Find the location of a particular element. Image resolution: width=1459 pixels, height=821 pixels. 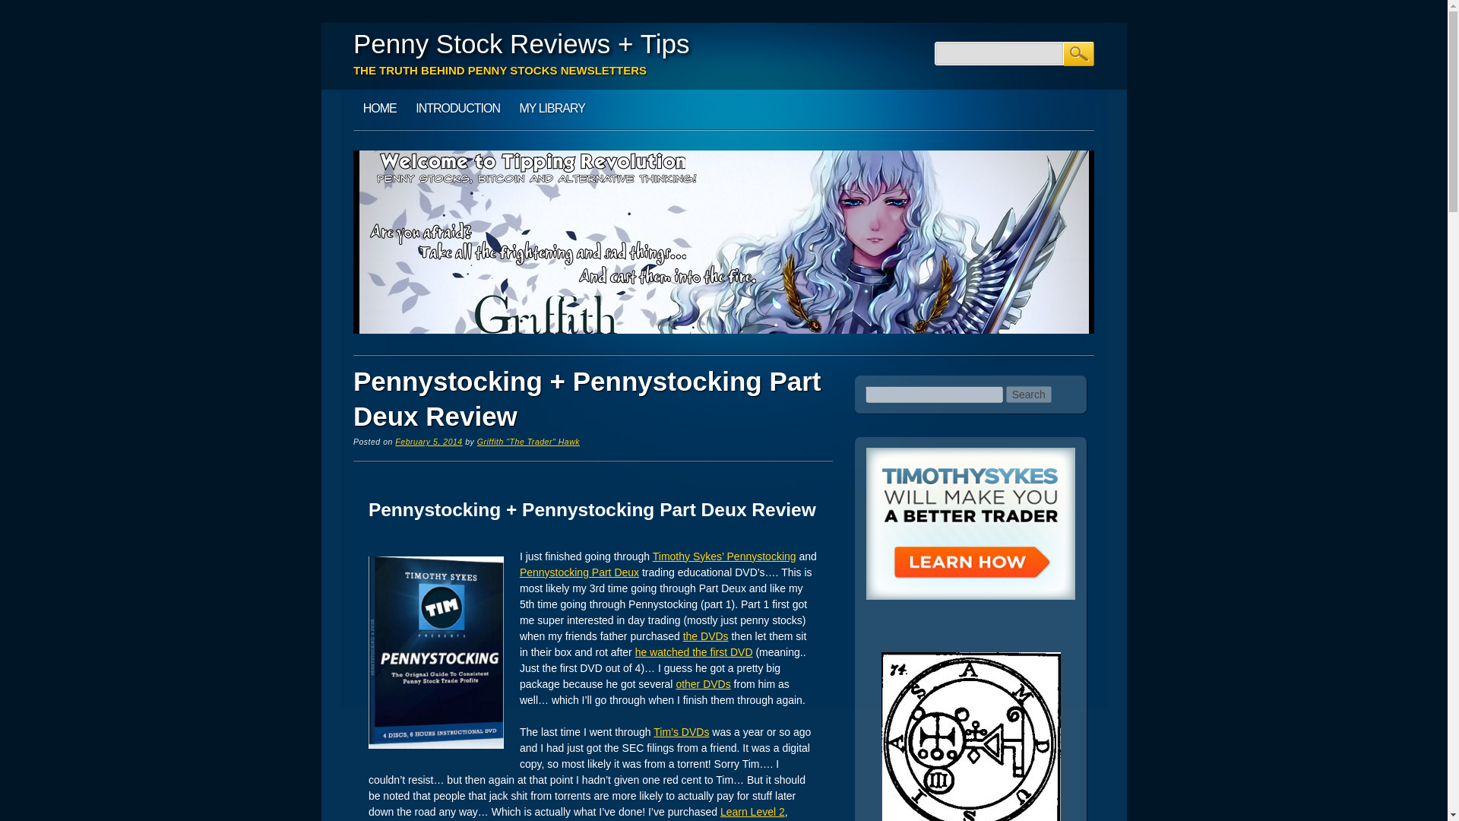

Learn Level 2 is located at coordinates (752, 811).